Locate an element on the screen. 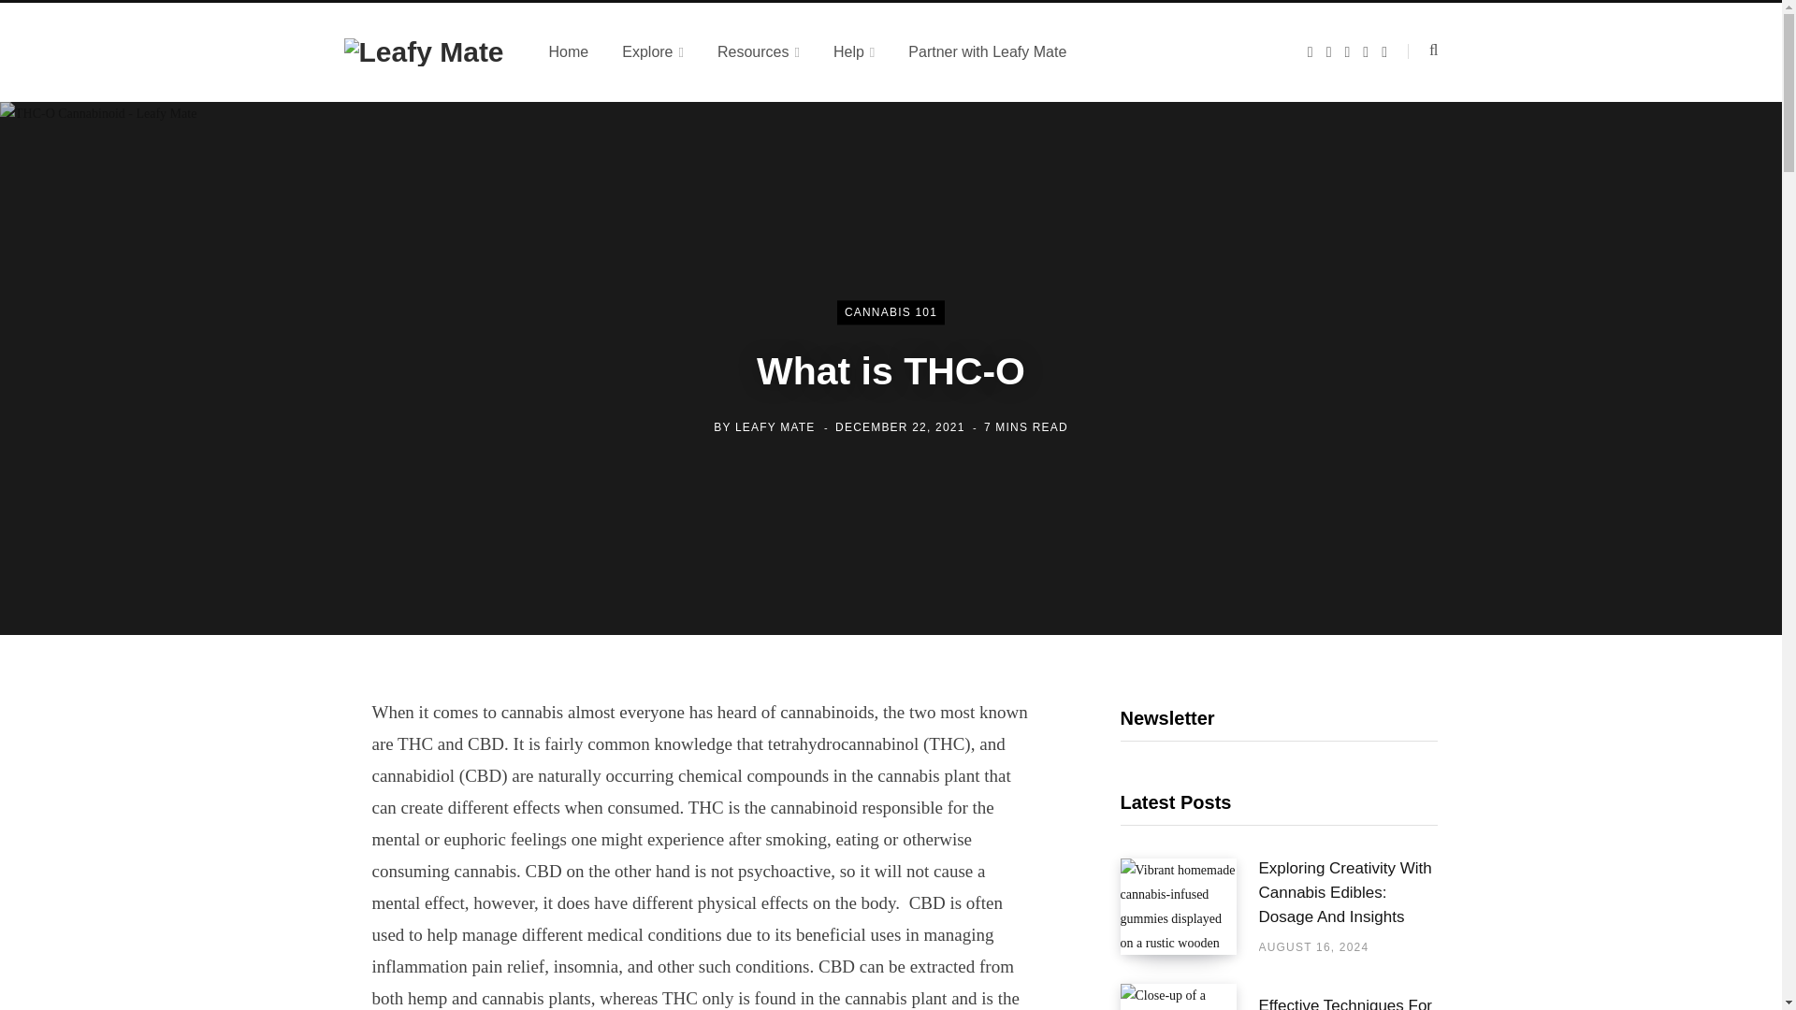 This screenshot has height=1010, width=1796. Posts by Leafy Mate is located at coordinates (775, 428).